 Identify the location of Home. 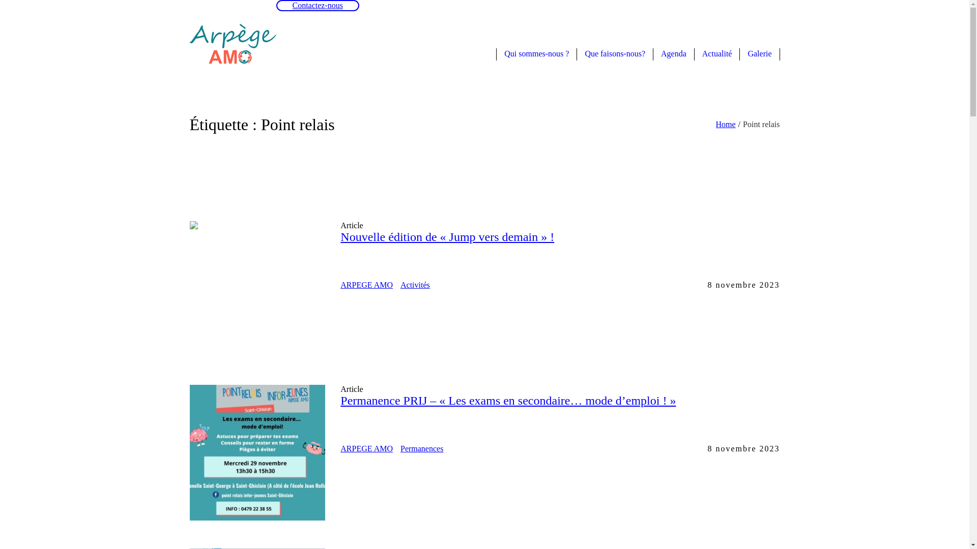
(726, 124).